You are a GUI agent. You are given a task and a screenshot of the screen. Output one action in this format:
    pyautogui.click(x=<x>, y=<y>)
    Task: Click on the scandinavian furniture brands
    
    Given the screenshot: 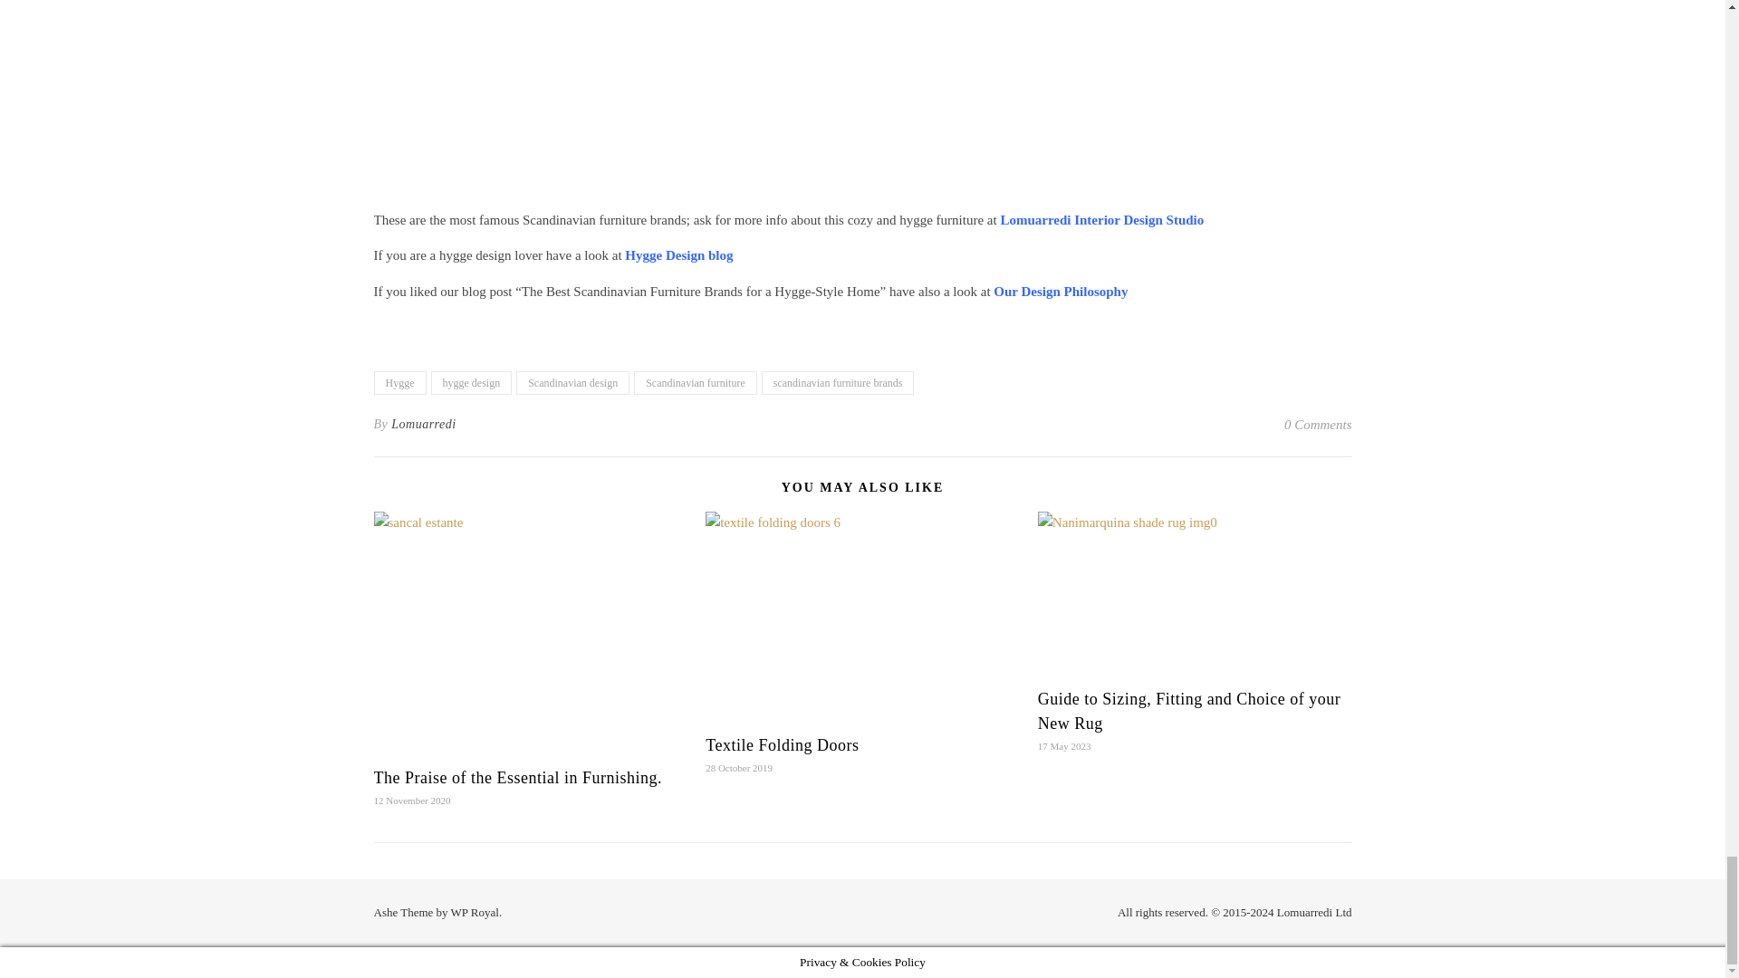 What is the action you would take?
    pyautogui.click(x=837, y=383)
    